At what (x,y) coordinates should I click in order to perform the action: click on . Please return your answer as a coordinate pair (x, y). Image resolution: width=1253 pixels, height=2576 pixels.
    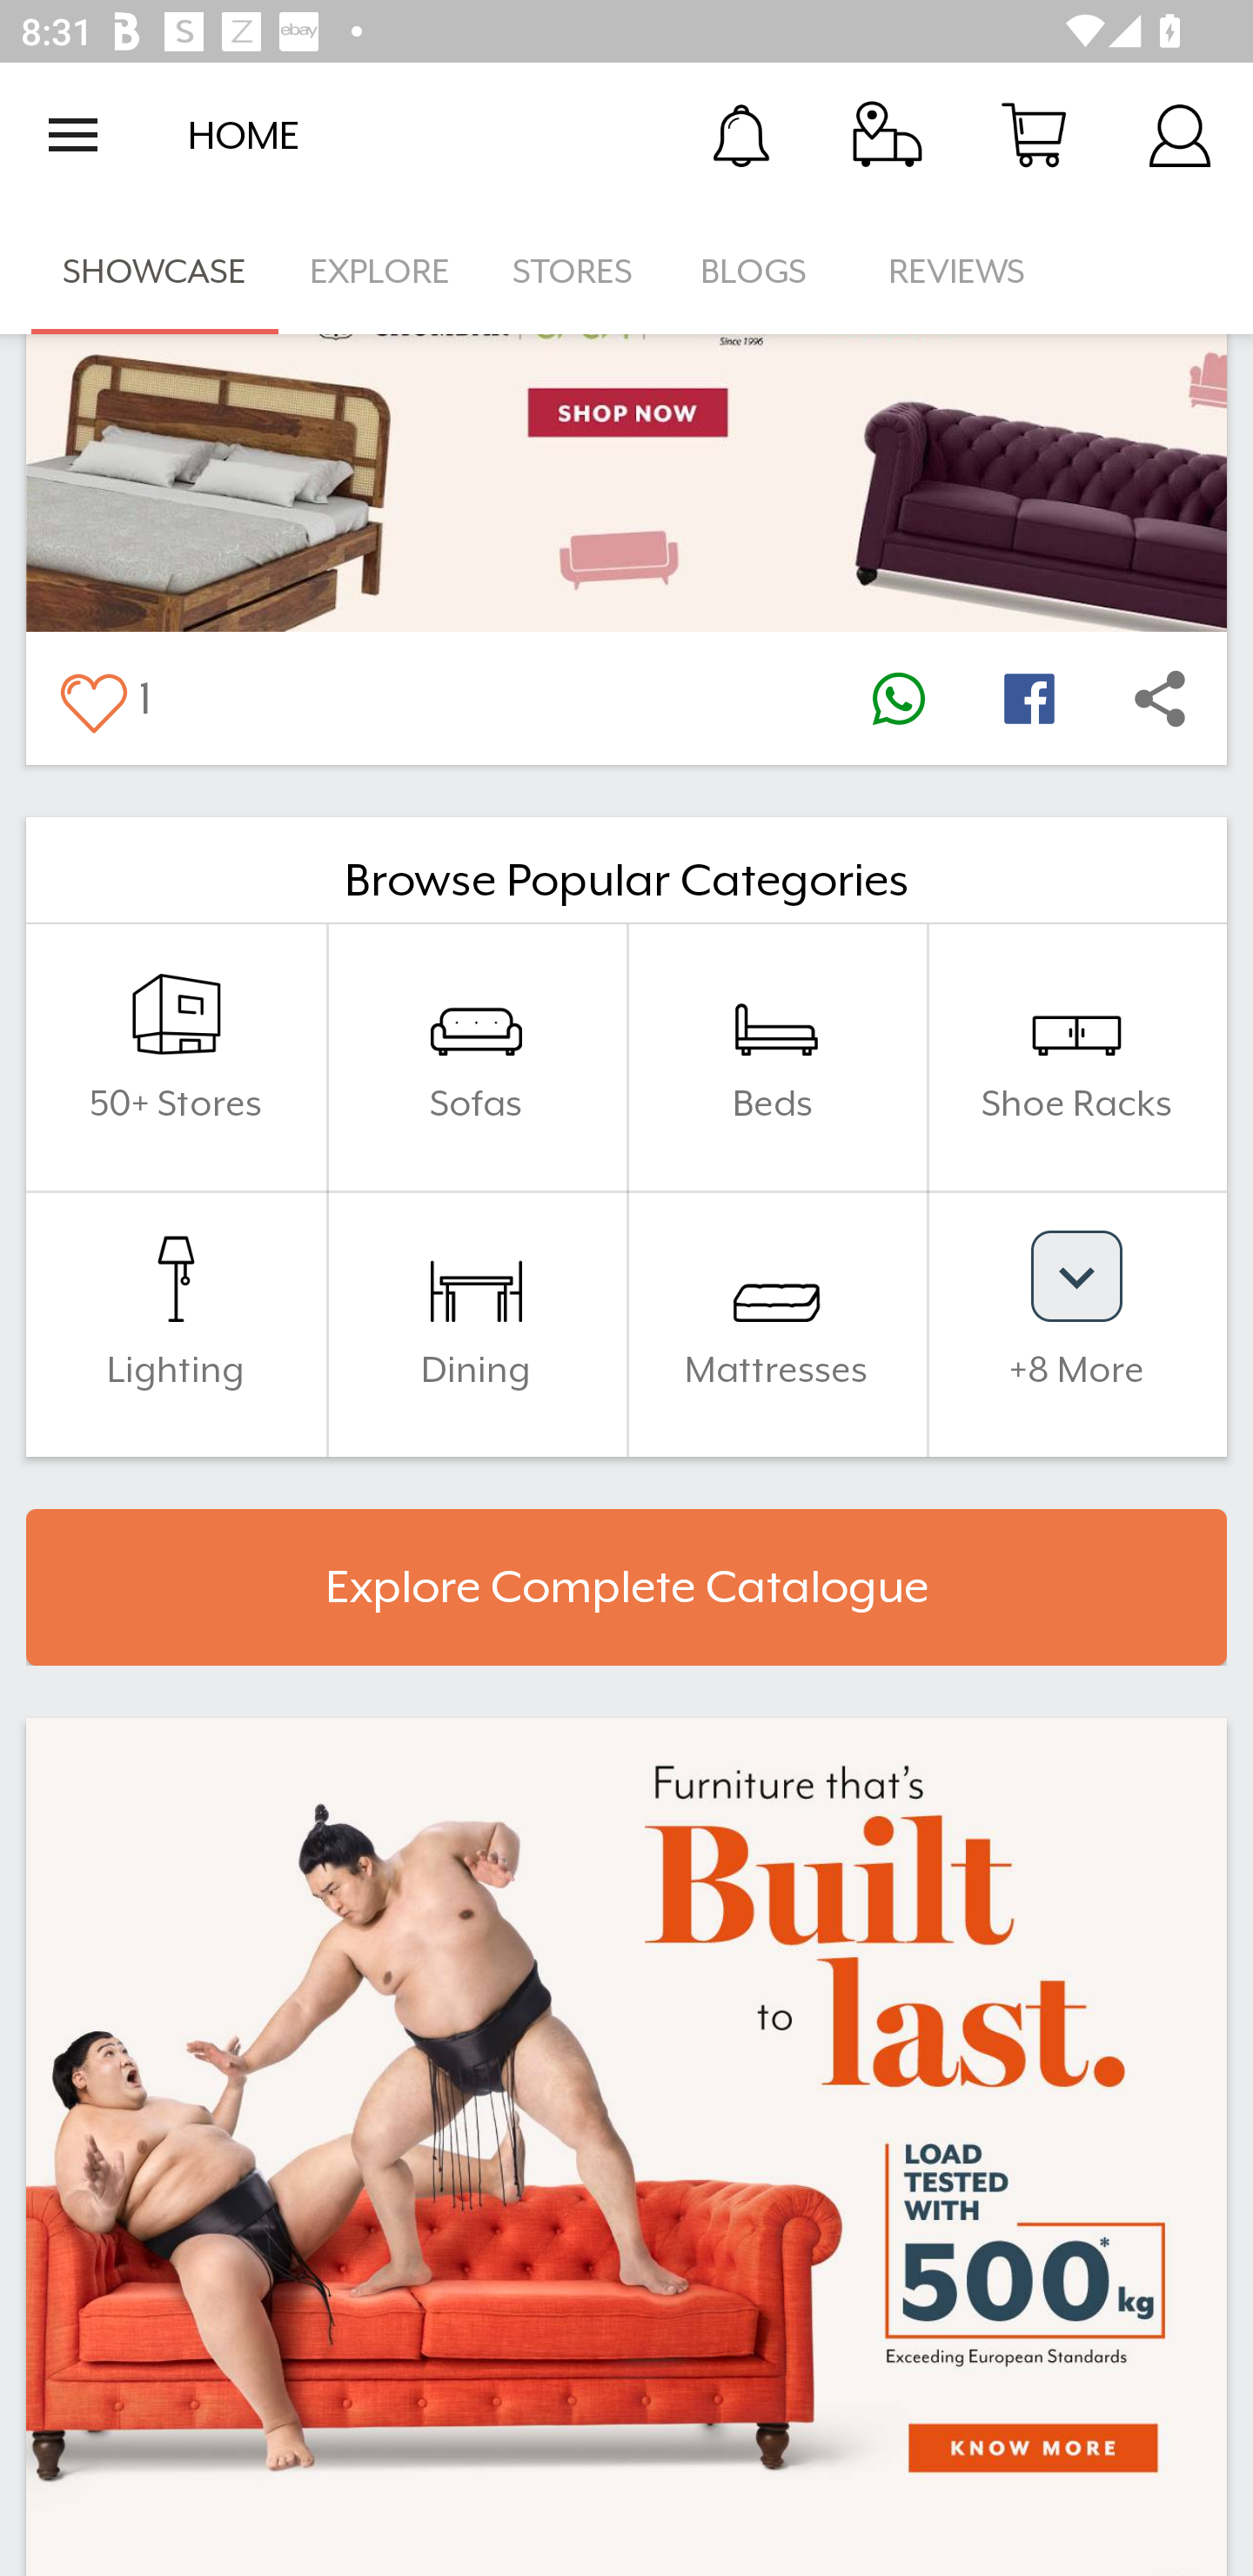
    Looking at the image, I should click on (92, 698).